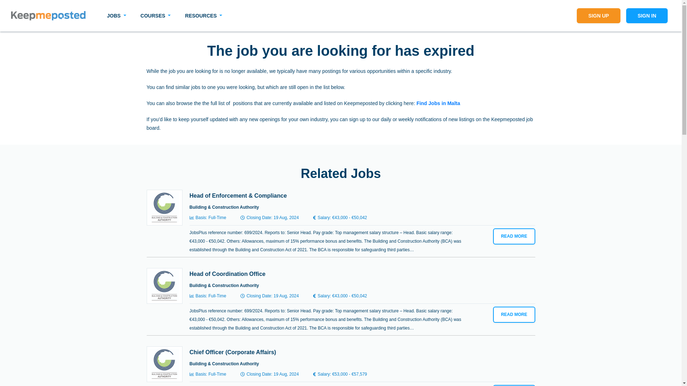  What do you see at coordinates (204, 16) in the screenshot?
I see `RESOURCES` at bounding box center [204, 16].